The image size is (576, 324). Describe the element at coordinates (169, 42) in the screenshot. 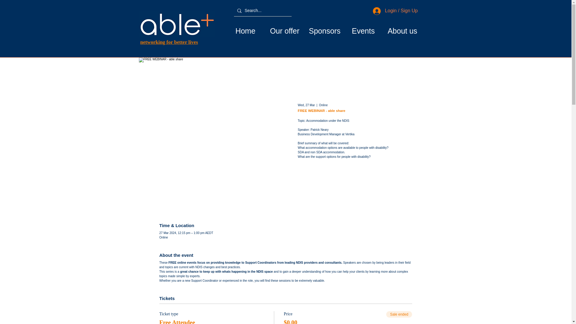

I see `networking for better lives` at that location.